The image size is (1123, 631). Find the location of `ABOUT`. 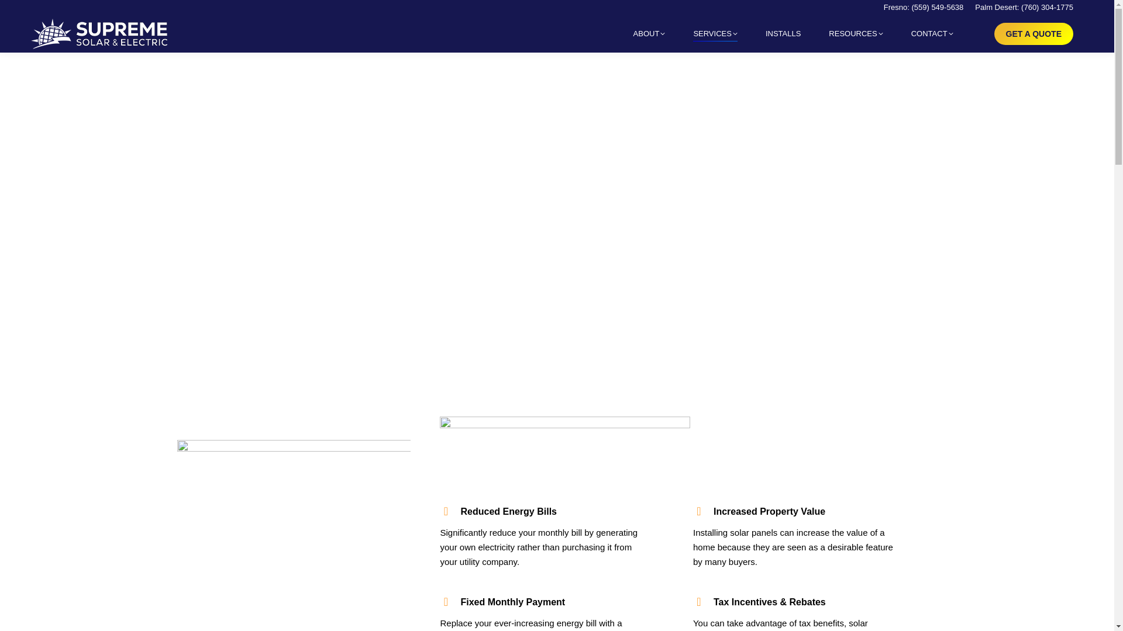

ABOUT is located at coordinates (649, 34).